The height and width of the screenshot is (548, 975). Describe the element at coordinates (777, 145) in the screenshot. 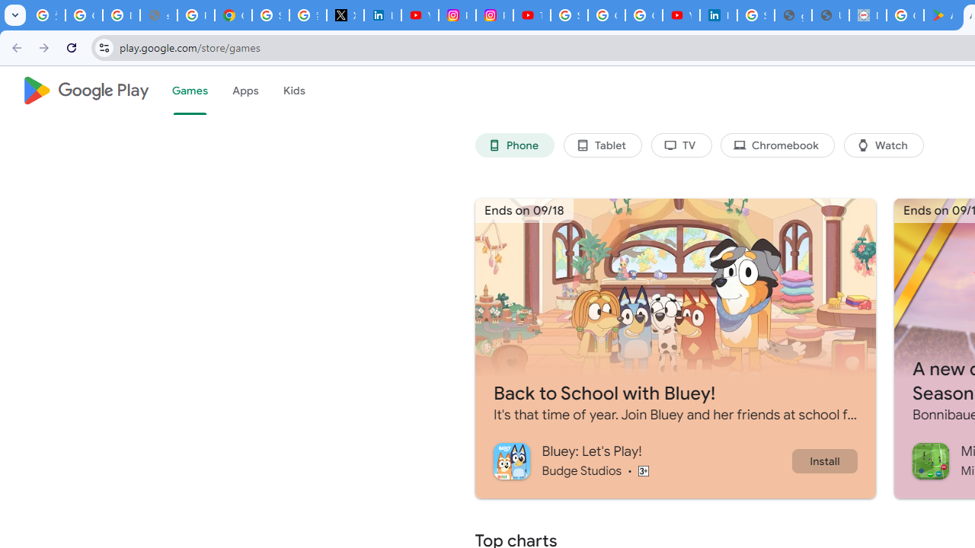

I see `Chromebook` at that location.